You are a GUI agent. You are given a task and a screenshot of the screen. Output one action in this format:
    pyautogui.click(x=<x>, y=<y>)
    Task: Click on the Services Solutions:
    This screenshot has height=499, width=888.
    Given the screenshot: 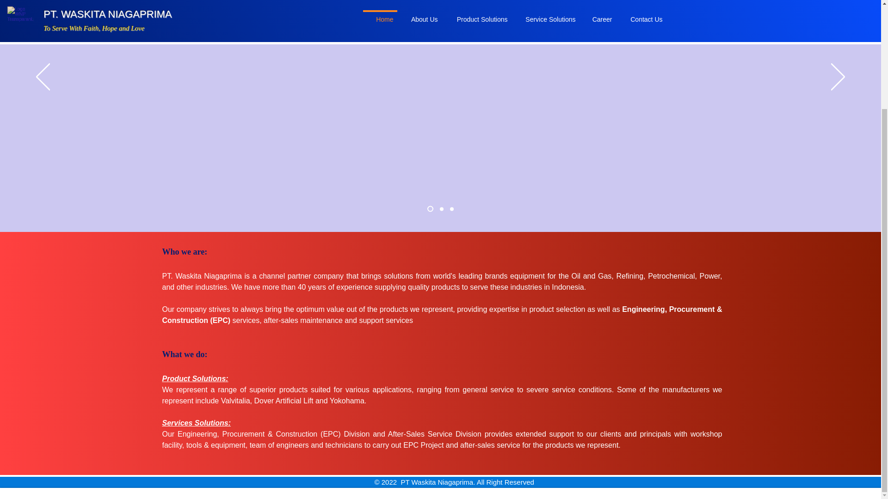 What is the action you would take?
    pyautogui.click(x=196, y=423)
    